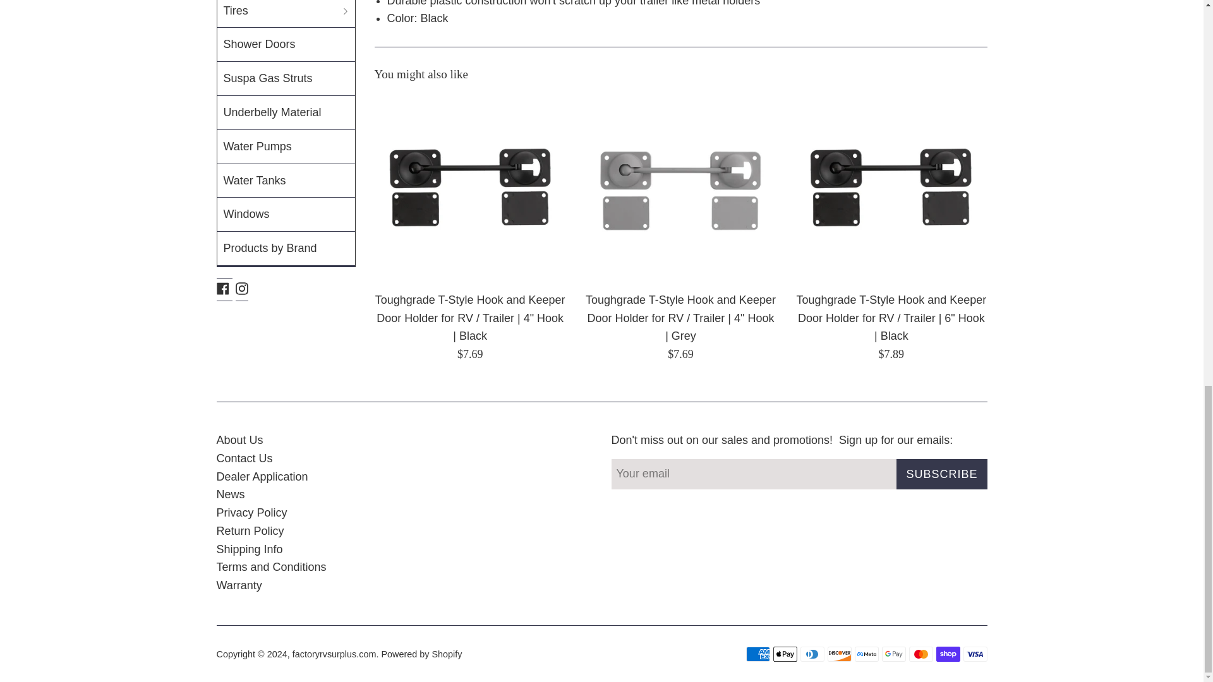  I want to click on Apple Pay, so click(785, 654).